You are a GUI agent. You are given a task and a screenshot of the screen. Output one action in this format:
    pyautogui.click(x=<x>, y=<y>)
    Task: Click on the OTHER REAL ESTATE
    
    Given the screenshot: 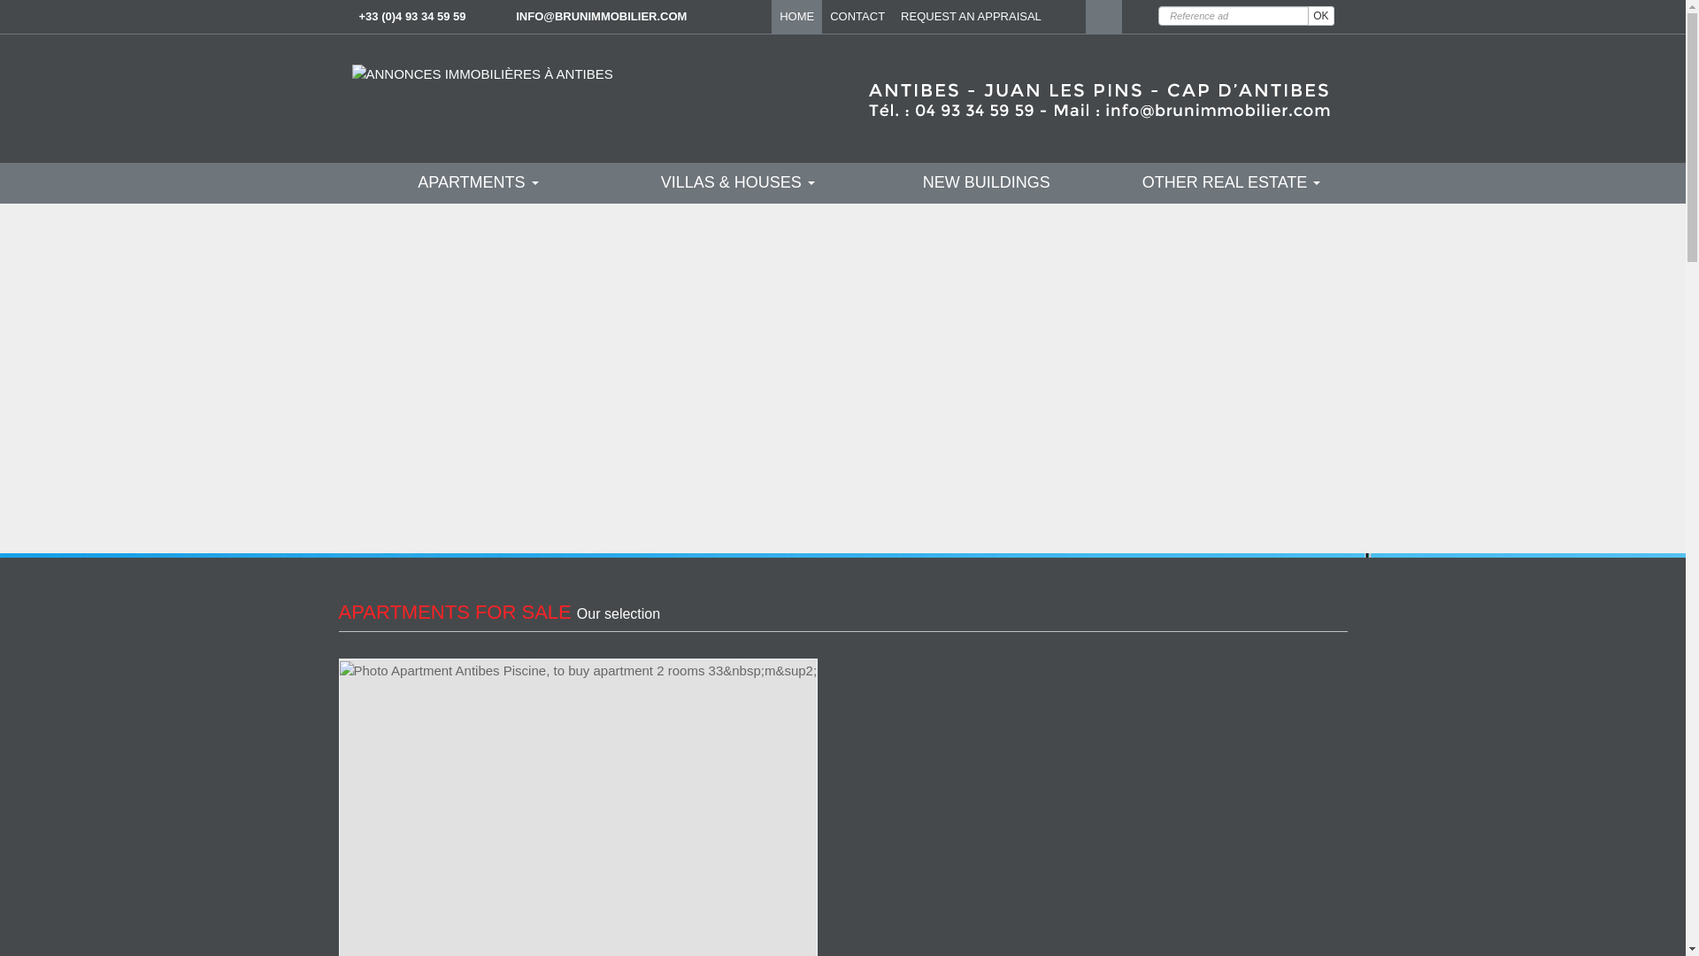 What is the action you would take?
    pyautogui.click(x=1232, y=140)
    